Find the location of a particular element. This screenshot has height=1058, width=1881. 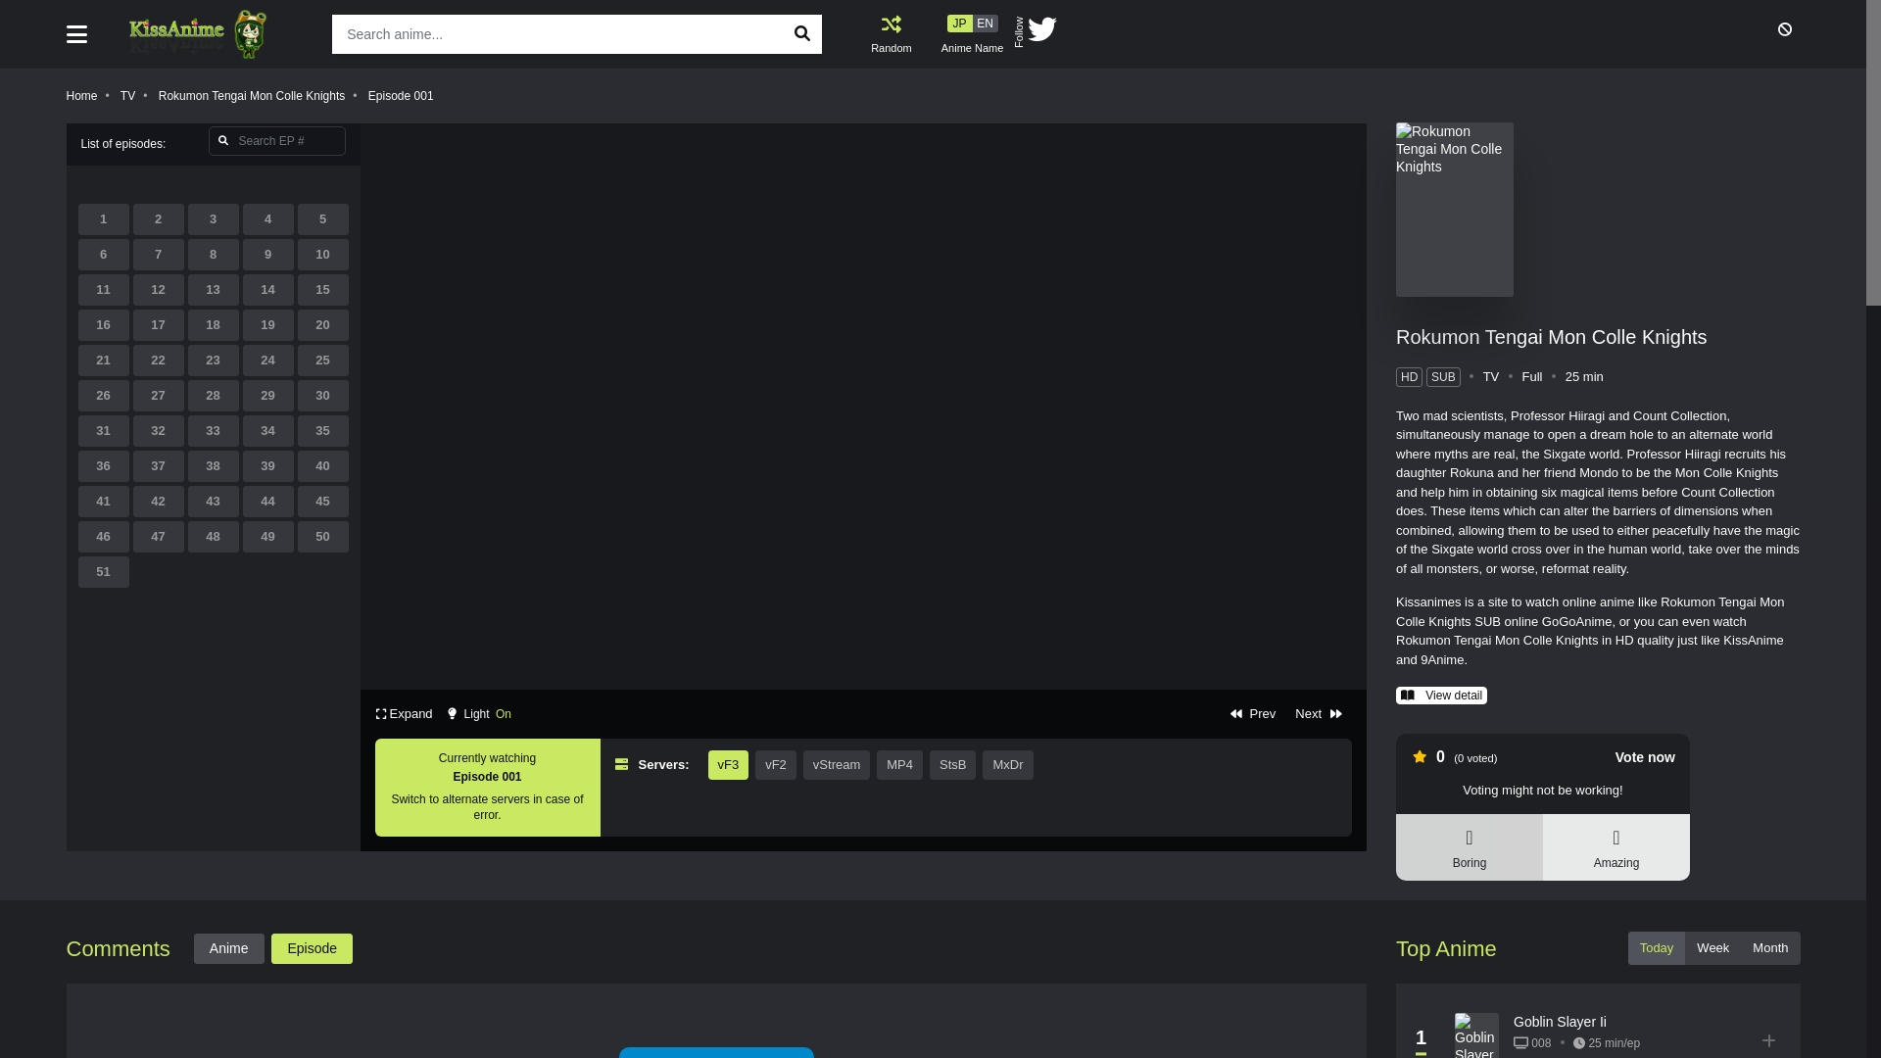

Follow is located at coordinates (1037, 35).